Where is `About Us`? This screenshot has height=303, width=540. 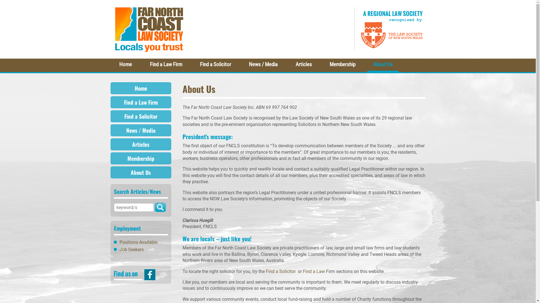
About Us is located at coordinates (141, 172).